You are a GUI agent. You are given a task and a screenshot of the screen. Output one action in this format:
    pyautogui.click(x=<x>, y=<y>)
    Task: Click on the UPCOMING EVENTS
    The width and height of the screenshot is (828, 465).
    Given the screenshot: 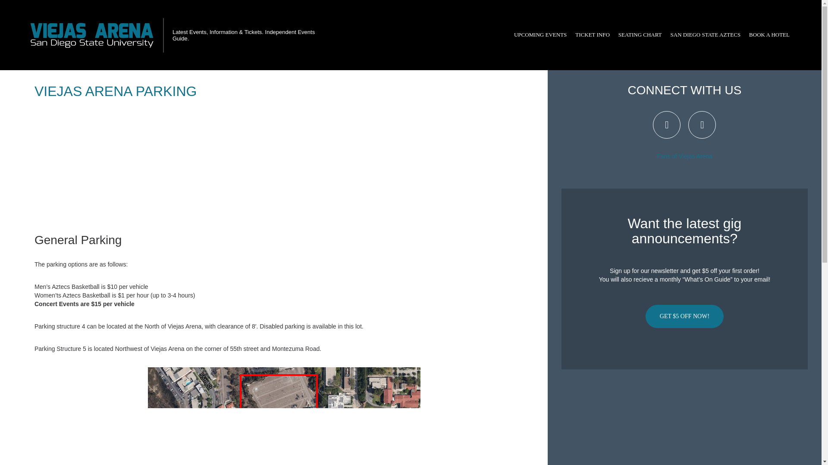 What is the action you would take?
    pyautogui.click(x=540, y=35)
    